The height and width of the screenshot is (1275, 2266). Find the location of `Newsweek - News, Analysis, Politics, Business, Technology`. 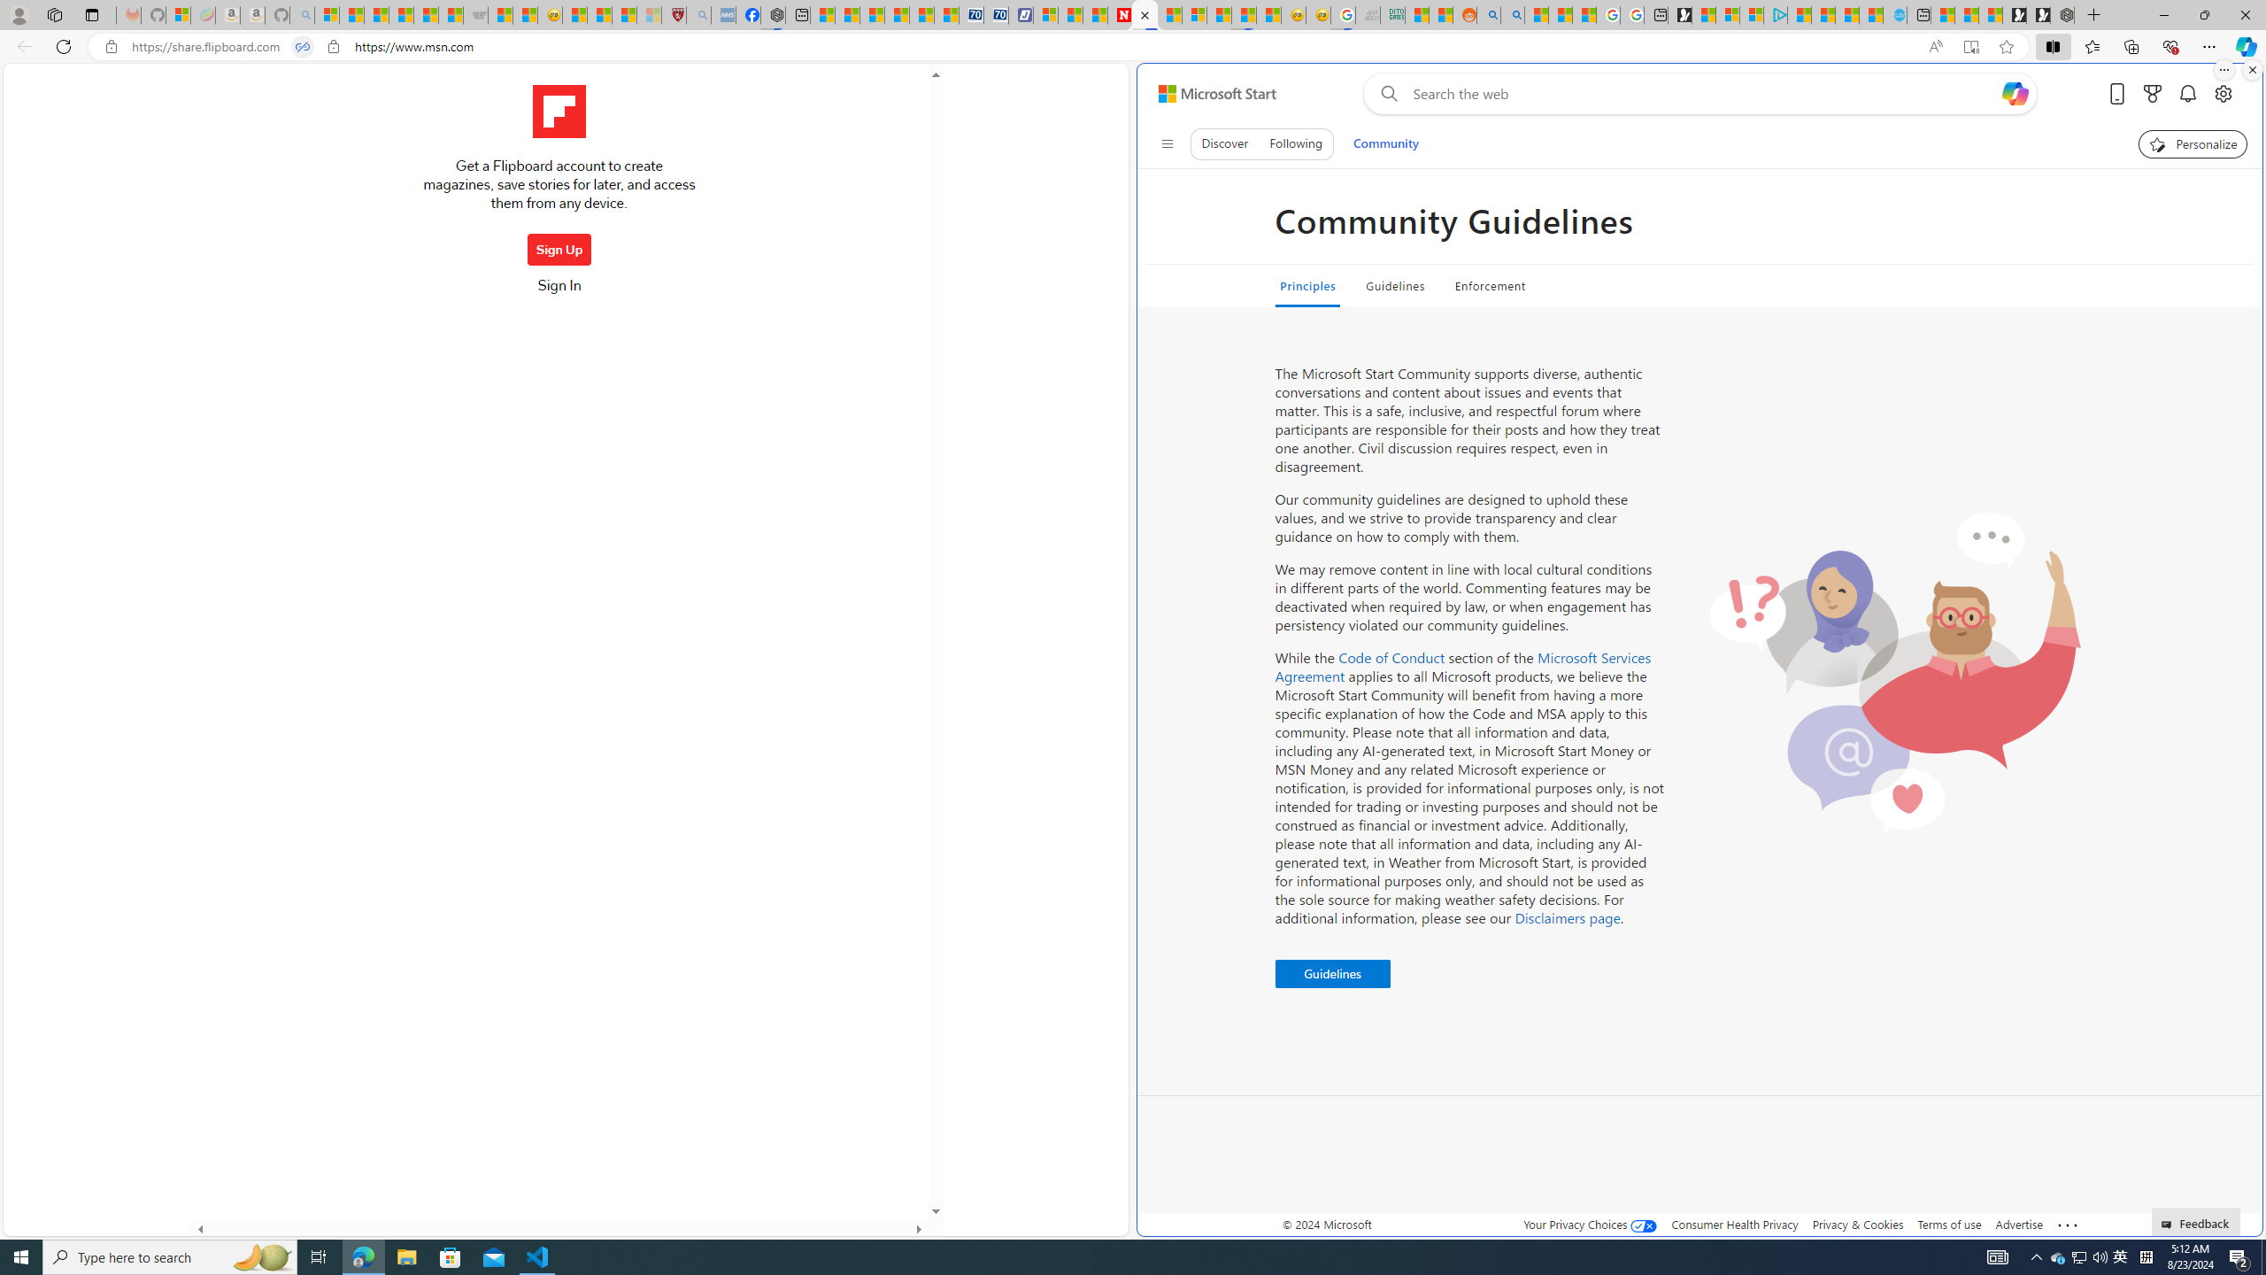

Newsweek - News, Analysis, Politics, Business, Technology is located at coordinates (1121, 15).